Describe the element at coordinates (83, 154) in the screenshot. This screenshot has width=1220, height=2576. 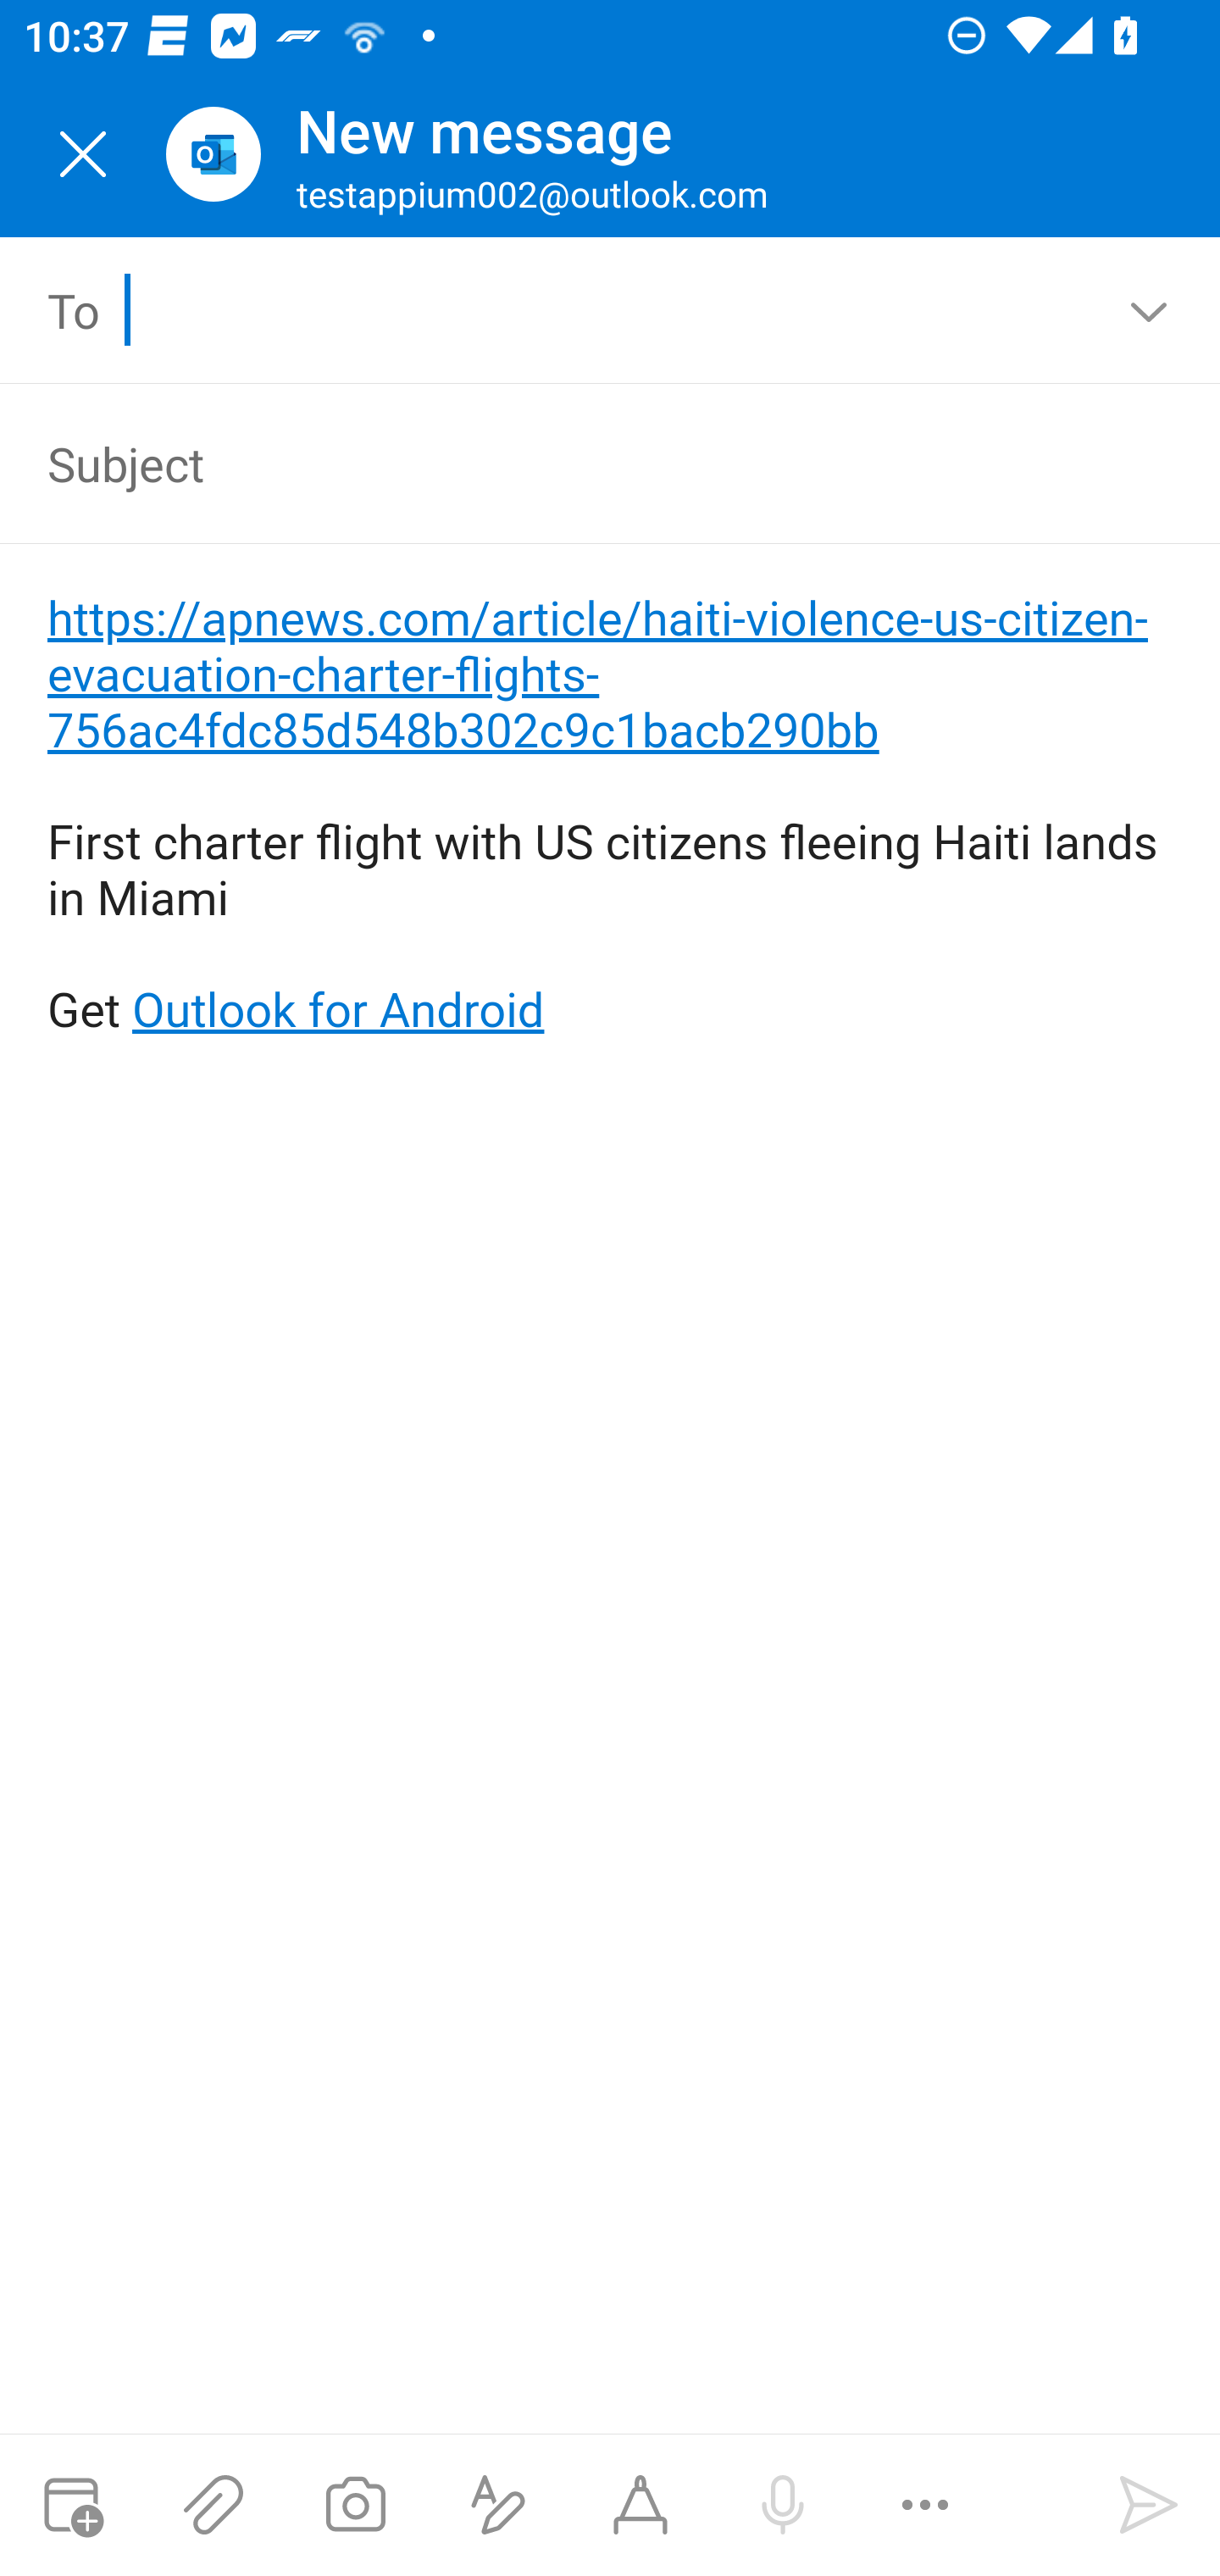
I see `Close` at that location.